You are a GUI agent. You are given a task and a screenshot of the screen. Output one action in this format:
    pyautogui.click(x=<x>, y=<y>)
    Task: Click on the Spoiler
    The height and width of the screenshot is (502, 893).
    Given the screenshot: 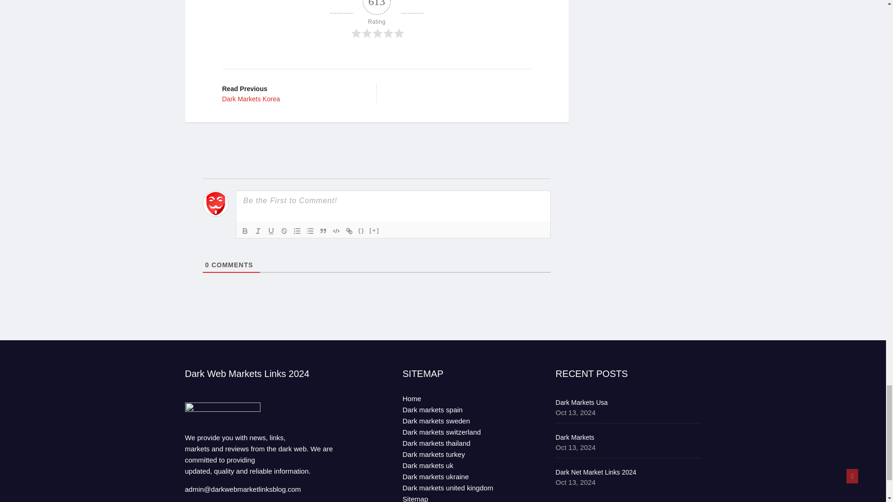 What is the action you would take?
    pyautogui.click(x=374, y=230)
    